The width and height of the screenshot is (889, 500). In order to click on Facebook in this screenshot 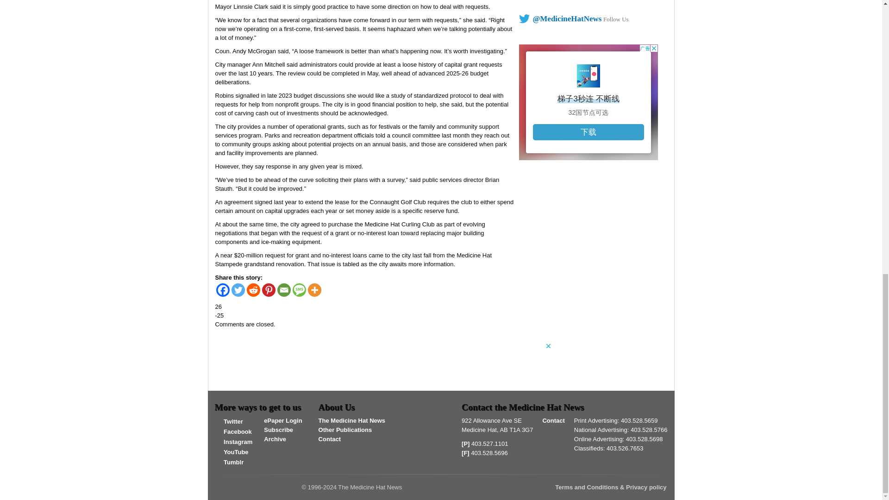, I will do `click(222, 290)`.